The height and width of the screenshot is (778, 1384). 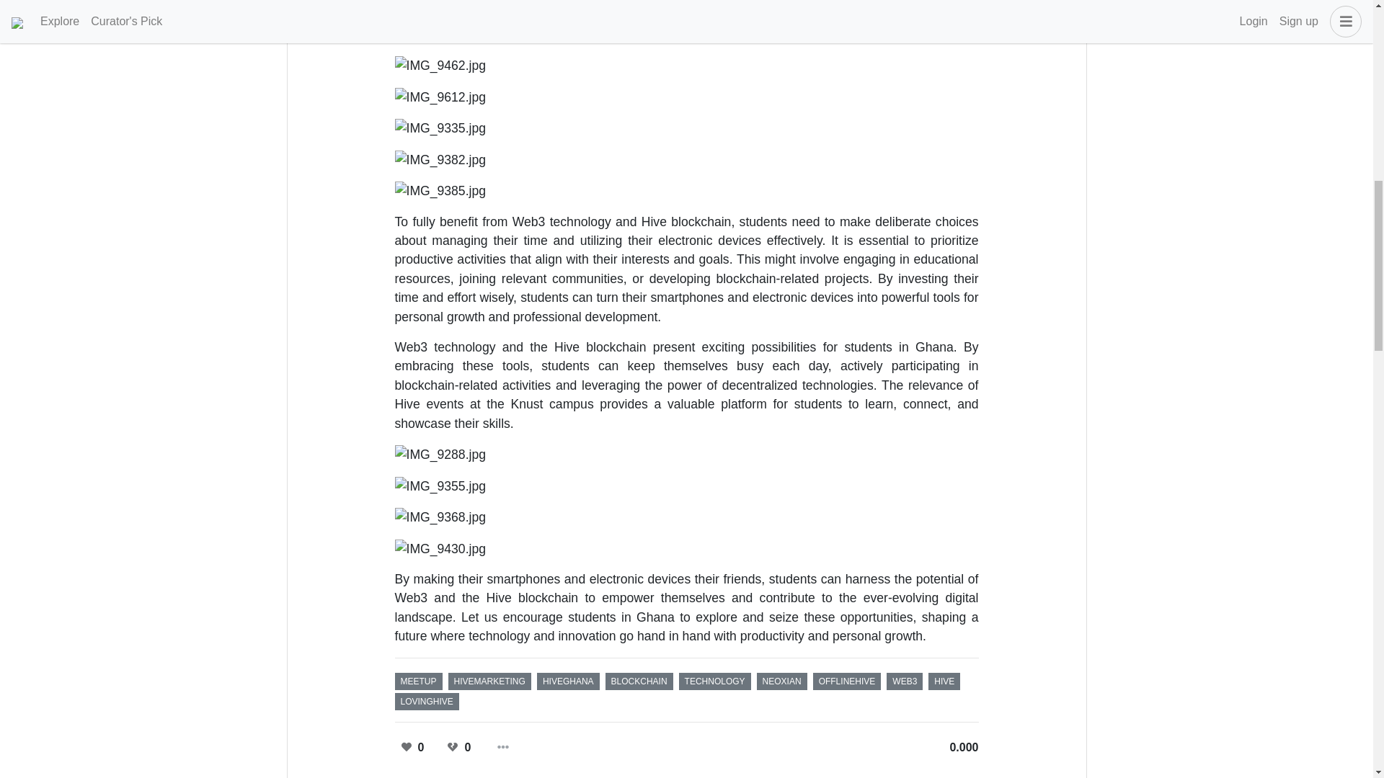 I want to click on HIVEGHANA, so click(x=568, y=681).